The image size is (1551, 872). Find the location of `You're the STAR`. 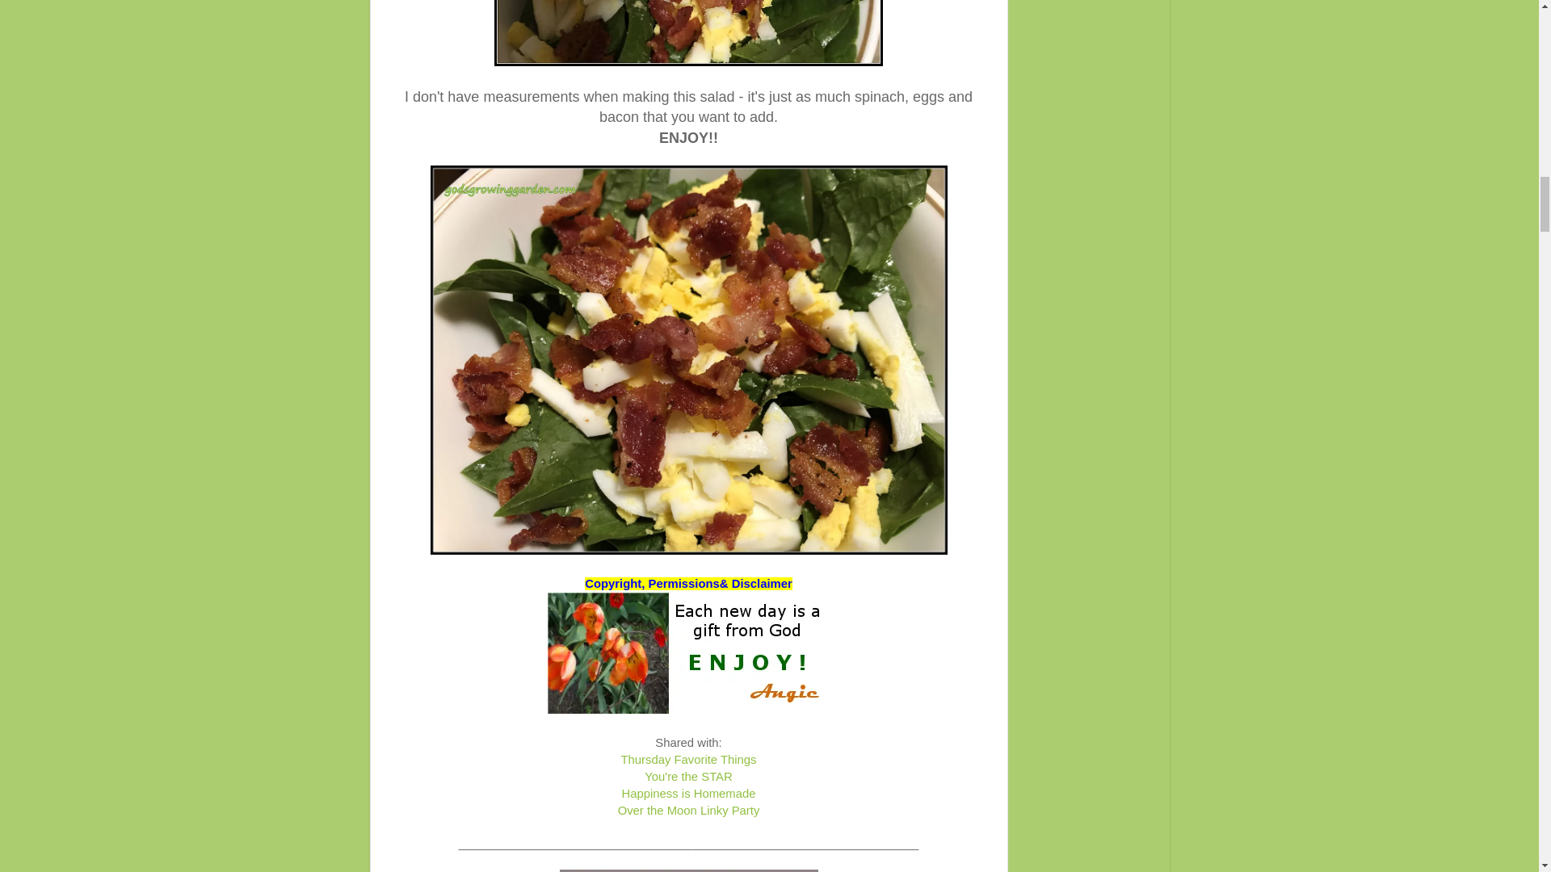

You're the STAR is located at coordinates (688, 776).